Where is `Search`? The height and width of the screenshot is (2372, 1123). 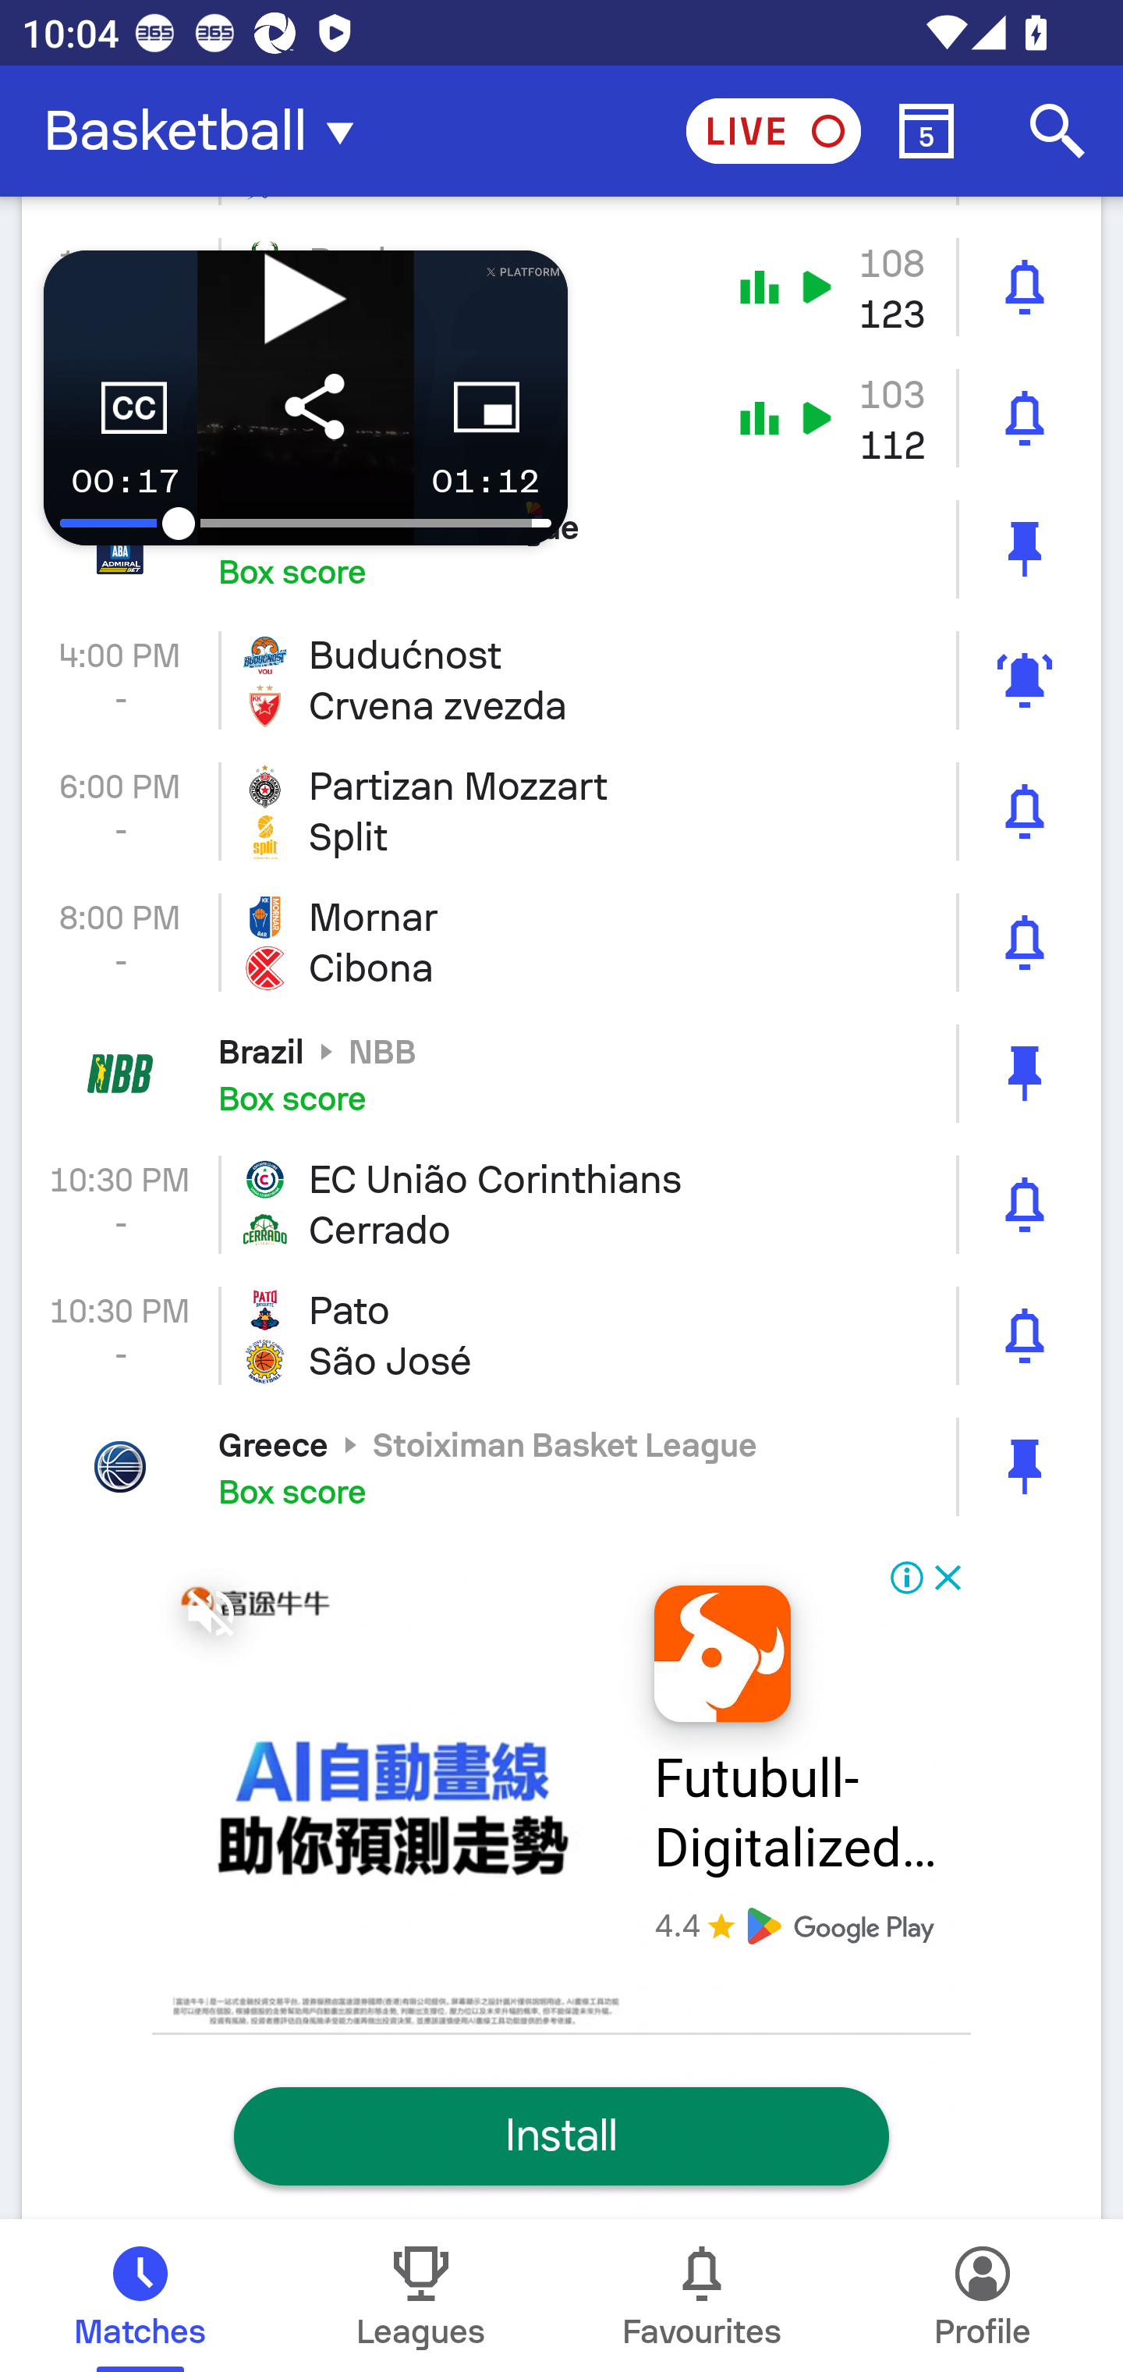 Search is located at coordinates (1057, 131).